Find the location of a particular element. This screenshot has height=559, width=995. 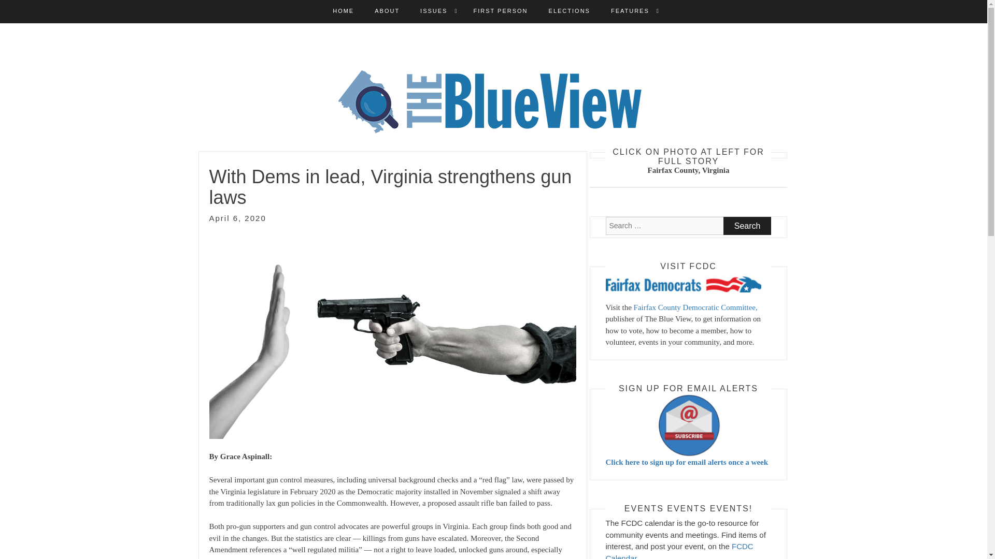

ISSUES is located at coordinates (433, 11).